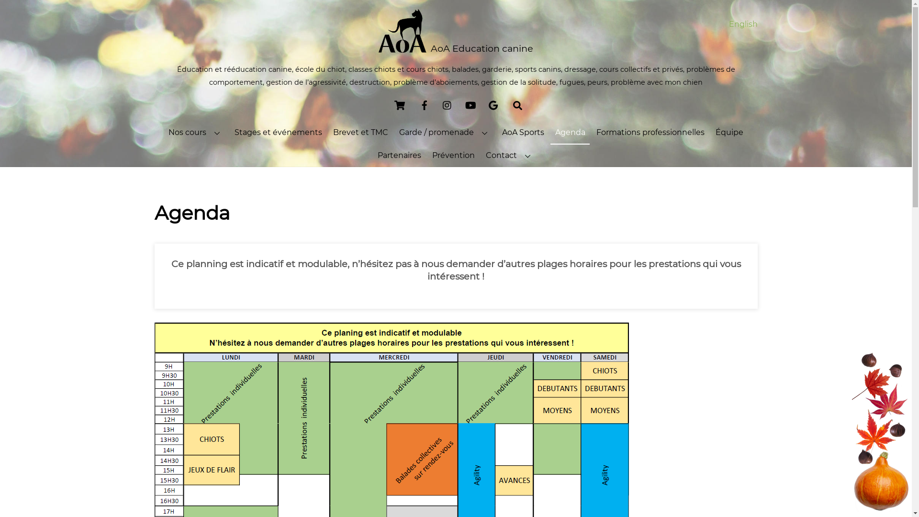 This screenshot has height=517, width=919. What do you see at coordinates (510, 156) in the screenshot?
I see `Contact` at bounding box center [510, 156].